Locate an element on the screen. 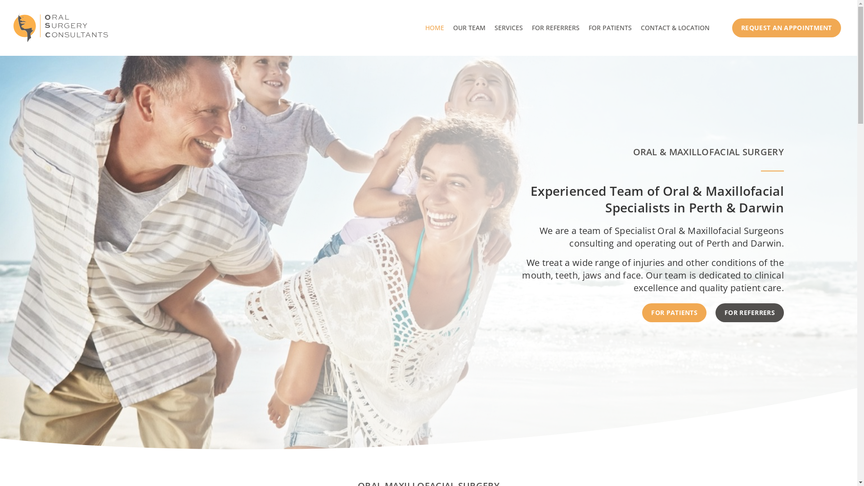 This screenshot has width=864, height=486. REQUEST AN APPOINTMENT is located at coordinates (787, 28).